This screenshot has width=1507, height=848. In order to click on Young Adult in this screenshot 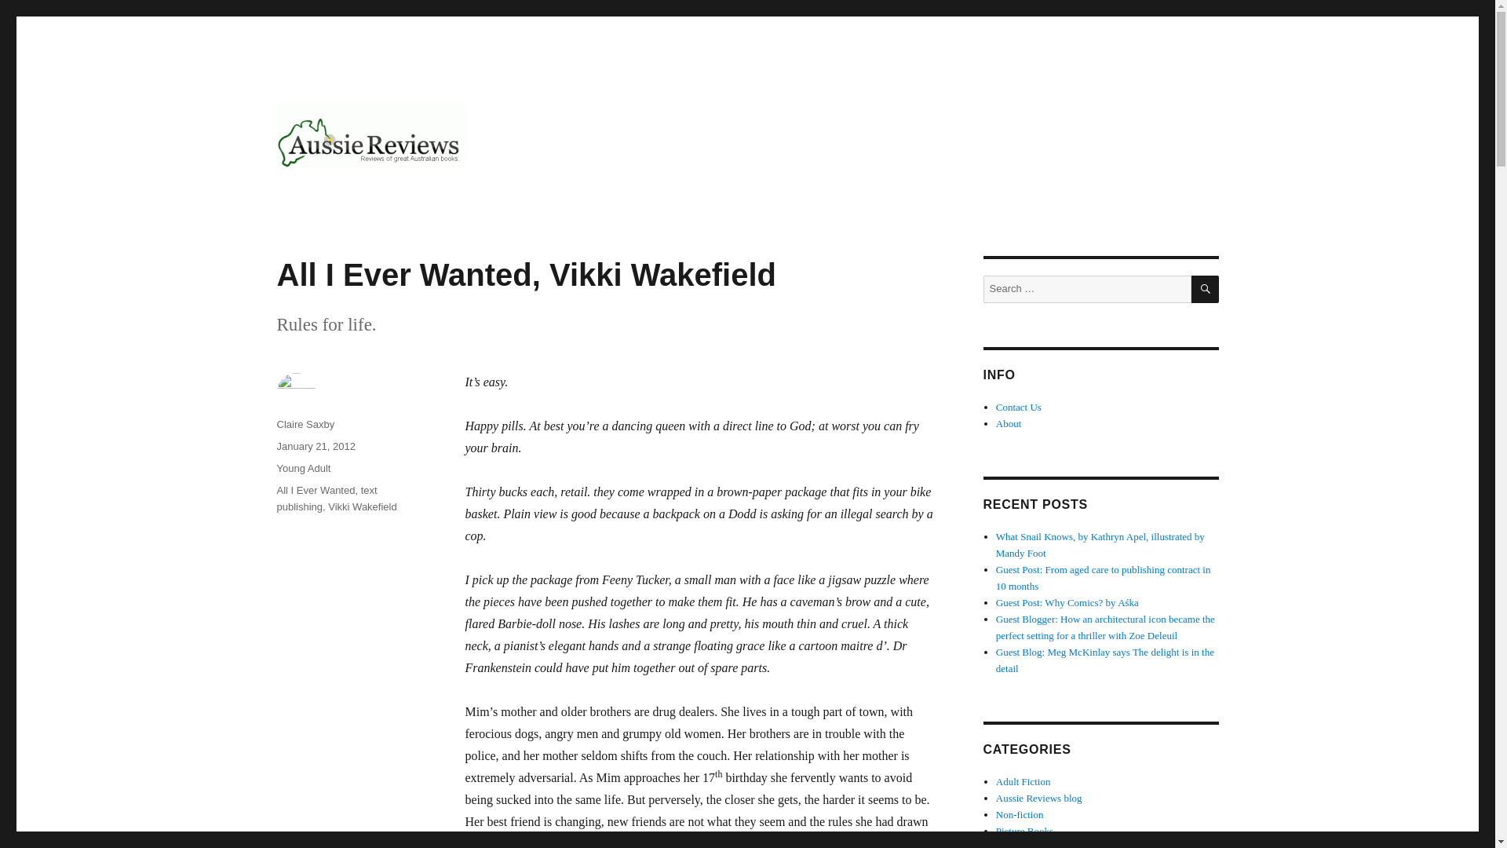, I will do `click(303, 468)`.